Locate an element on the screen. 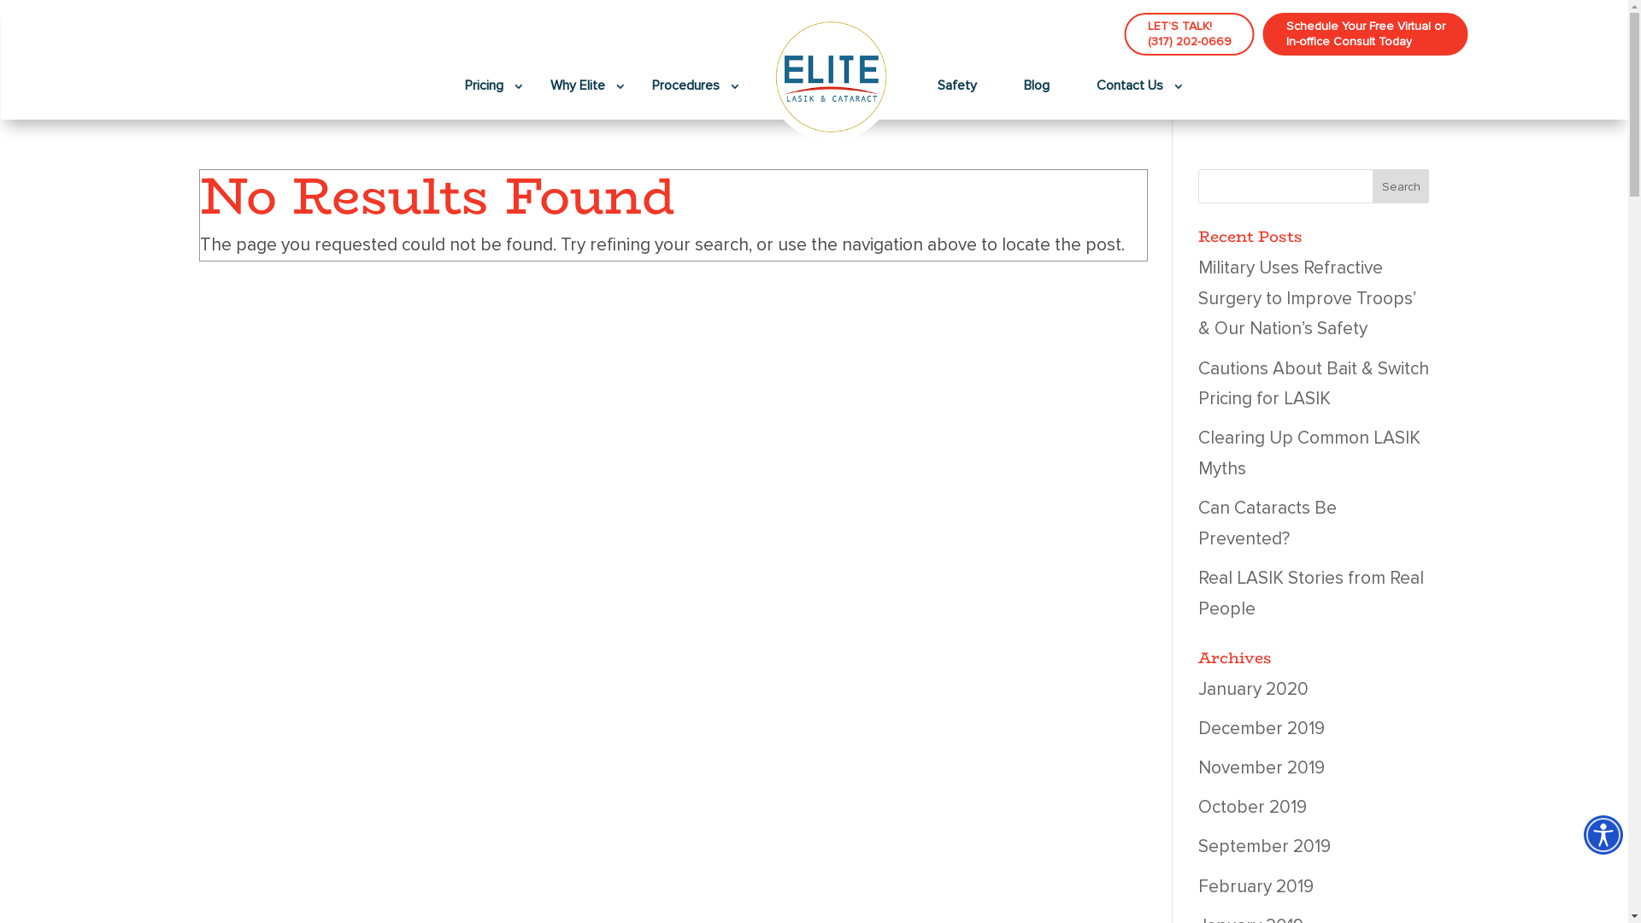  Why Elite is located at coordinates (578, 85).